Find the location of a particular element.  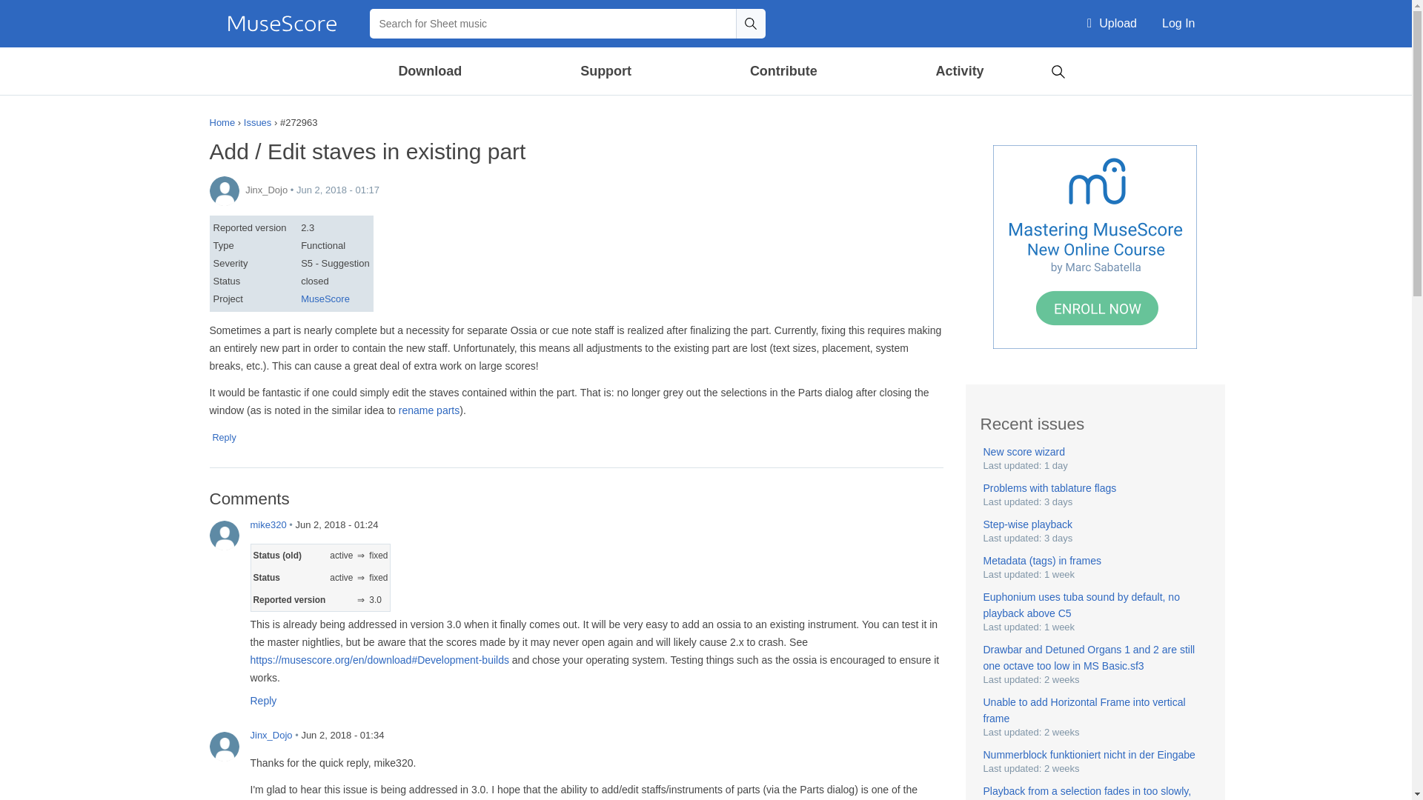

Search is located at coordinates (750, 23).